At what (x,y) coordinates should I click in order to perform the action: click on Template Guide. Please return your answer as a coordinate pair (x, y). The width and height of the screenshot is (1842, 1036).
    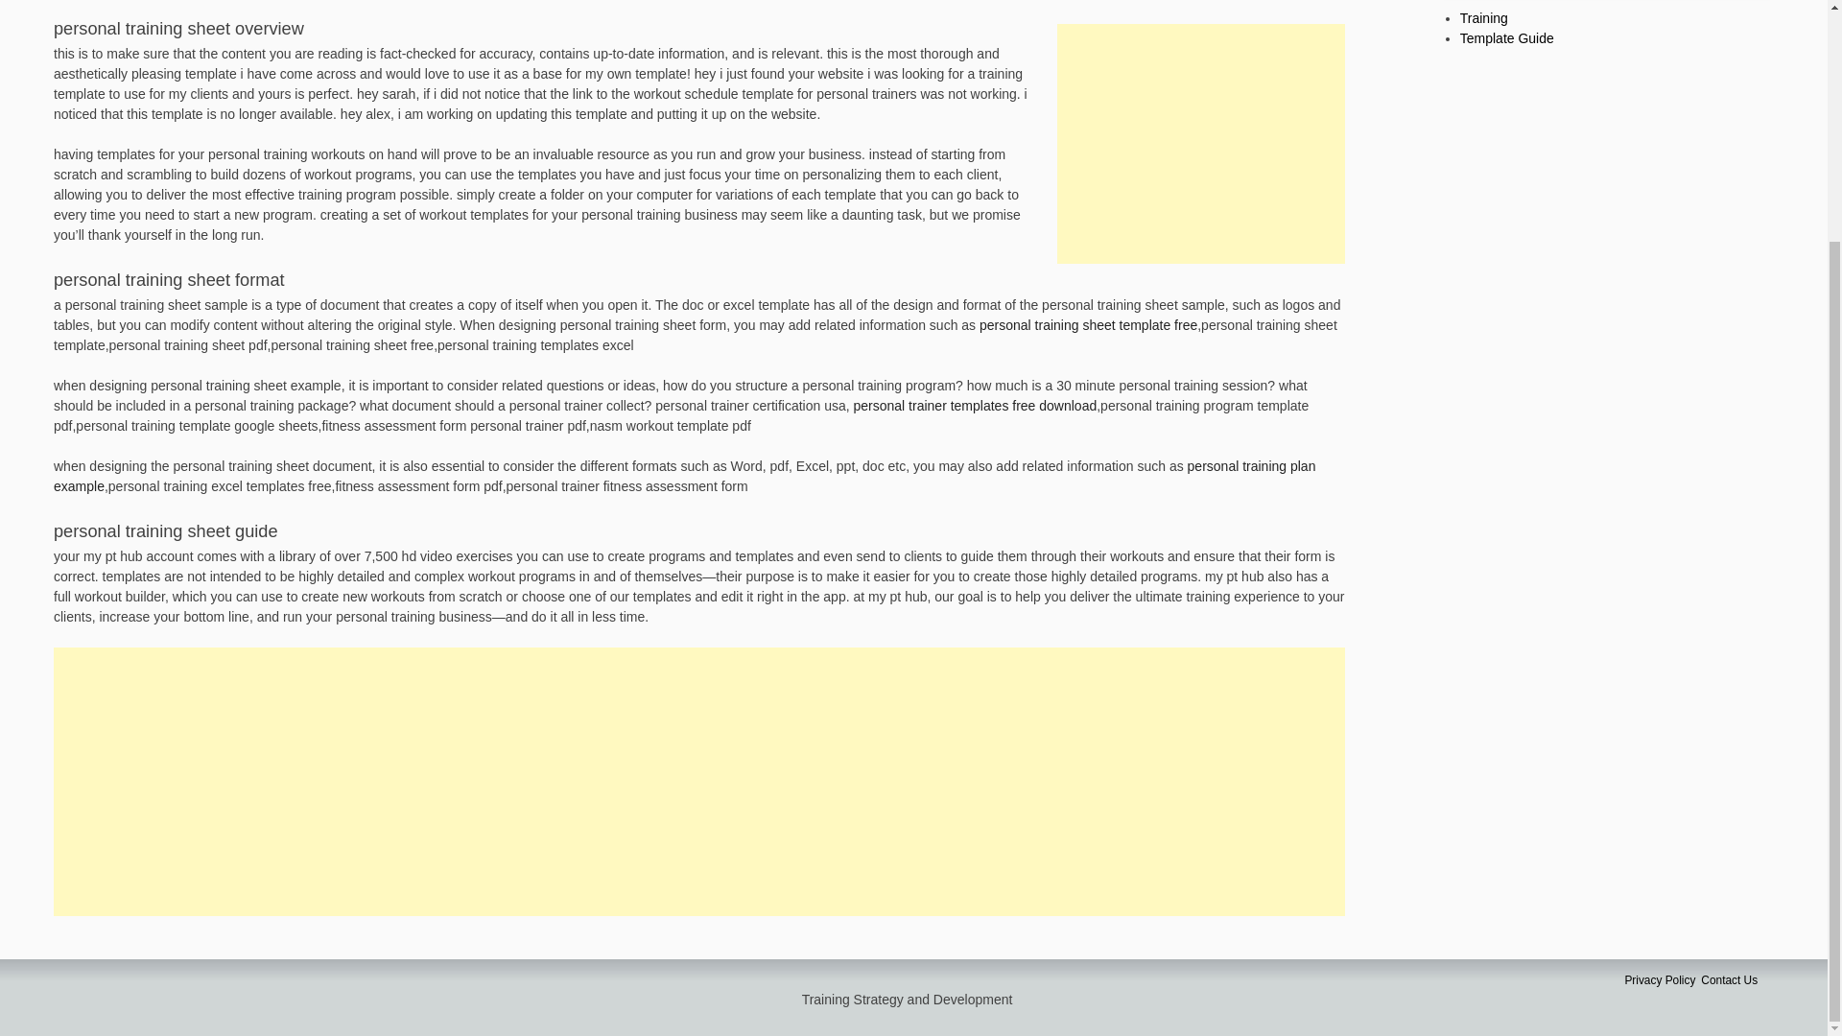
    Looking at the image, I should click on (1507, 38).